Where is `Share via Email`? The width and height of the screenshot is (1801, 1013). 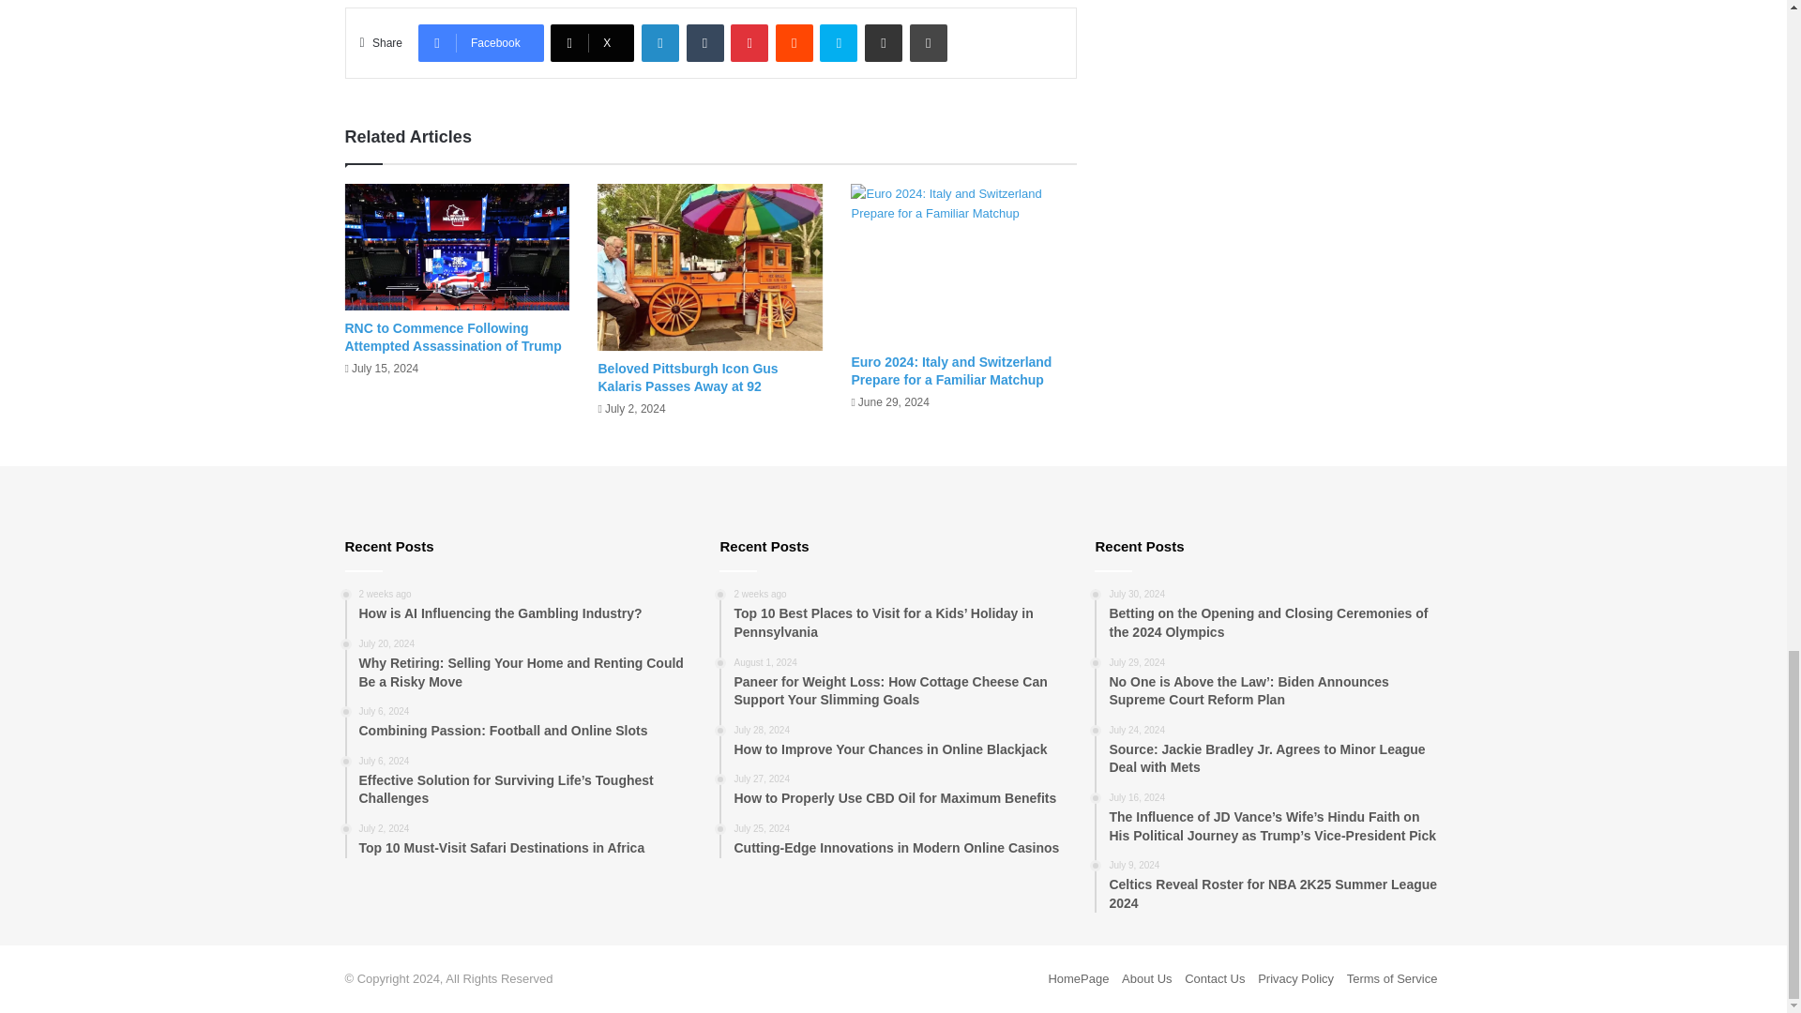 Share via Email is located at coordinates (883, 42).